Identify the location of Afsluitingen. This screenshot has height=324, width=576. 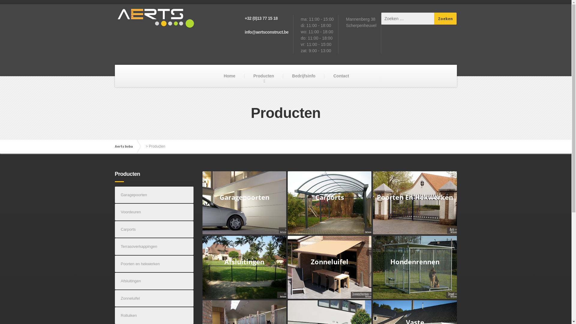
(154, 281).